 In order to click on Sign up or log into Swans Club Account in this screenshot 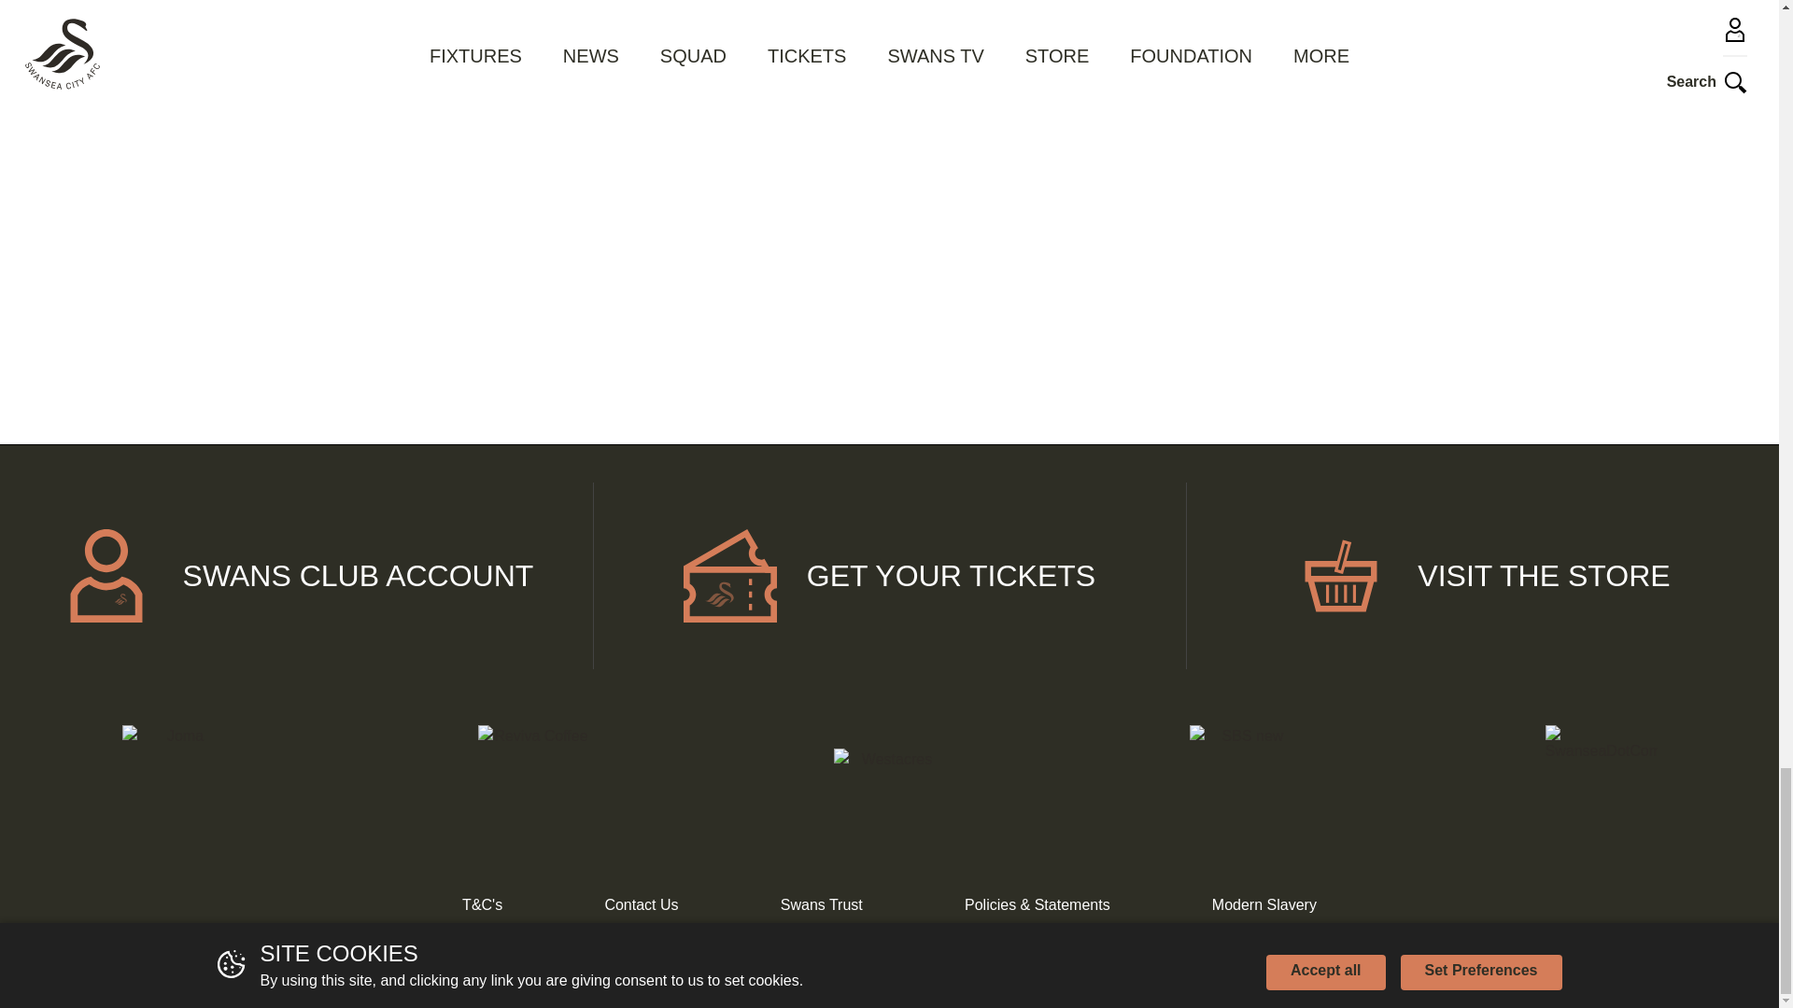, I will do `click(297, 576)`.